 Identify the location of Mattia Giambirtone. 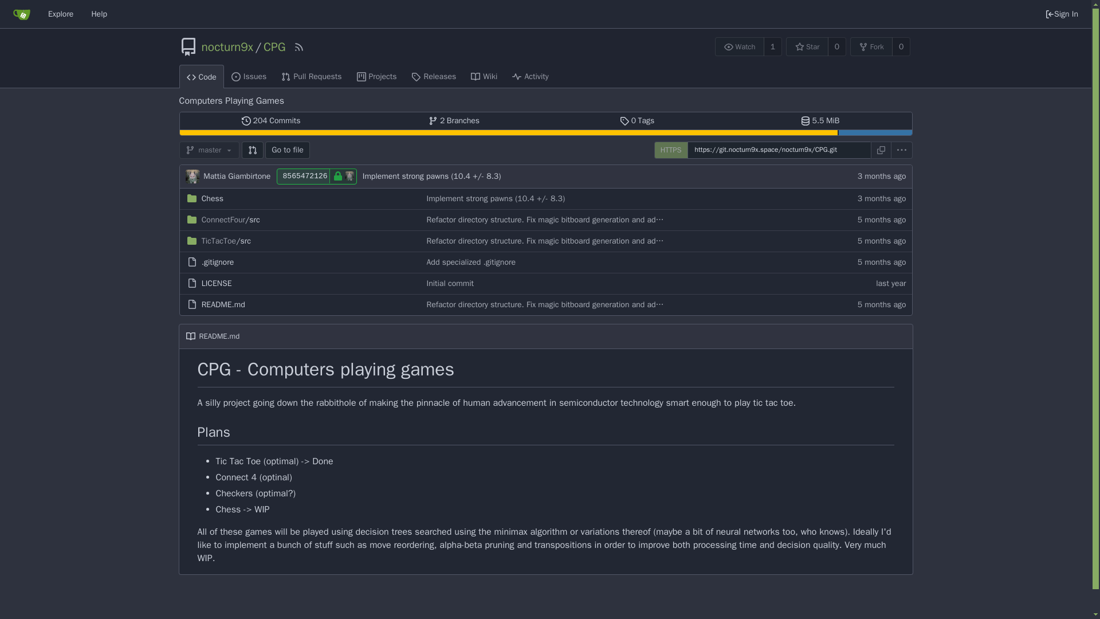
(237, 177).